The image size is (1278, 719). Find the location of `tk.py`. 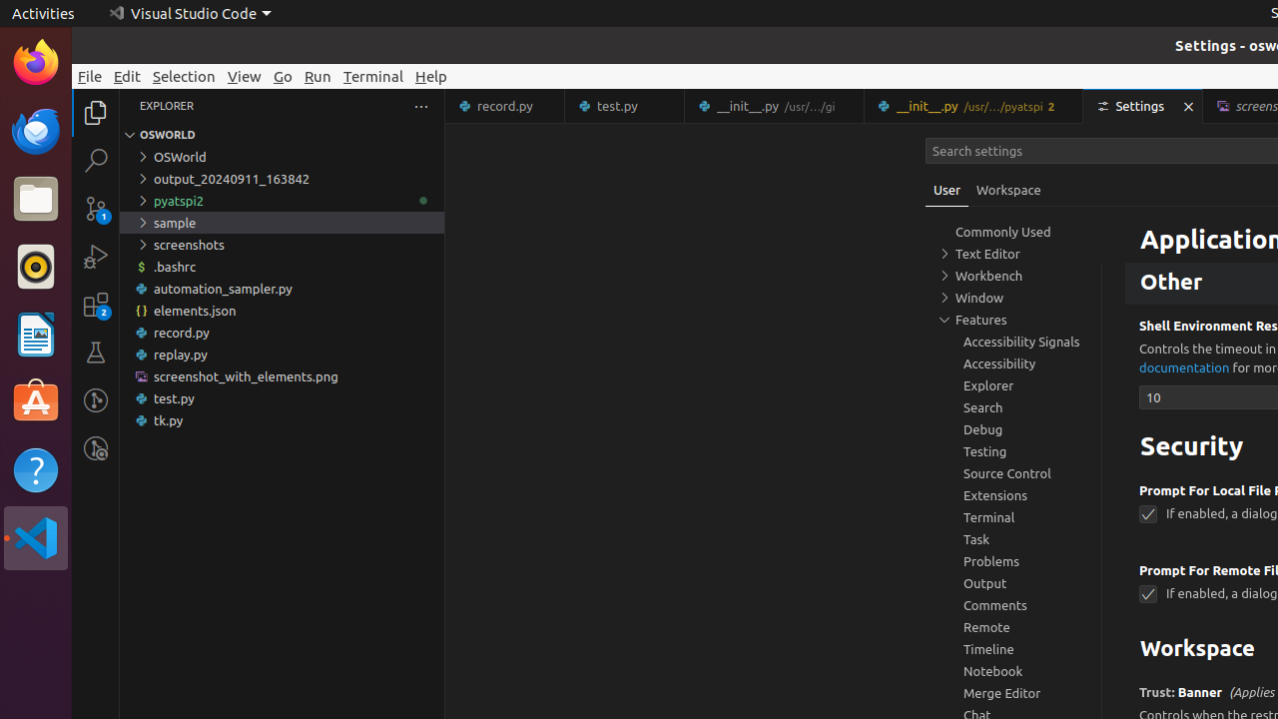

tk.py is located at coordinates (282, 420).